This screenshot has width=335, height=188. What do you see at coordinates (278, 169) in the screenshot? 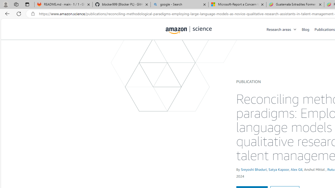
I see `Satya Kapoor` at bounding box center [278, 169].